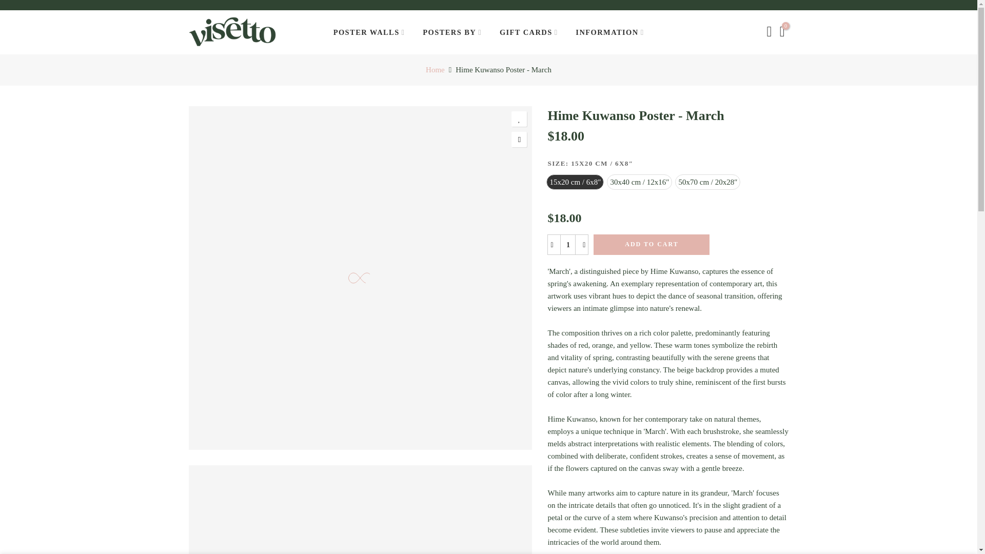 The height and width of the screenshot is (554, 985). What do you see at coordinates (609, 32) in the screenshot?
I see `INFORMATION` at bounding box center [609, 32].